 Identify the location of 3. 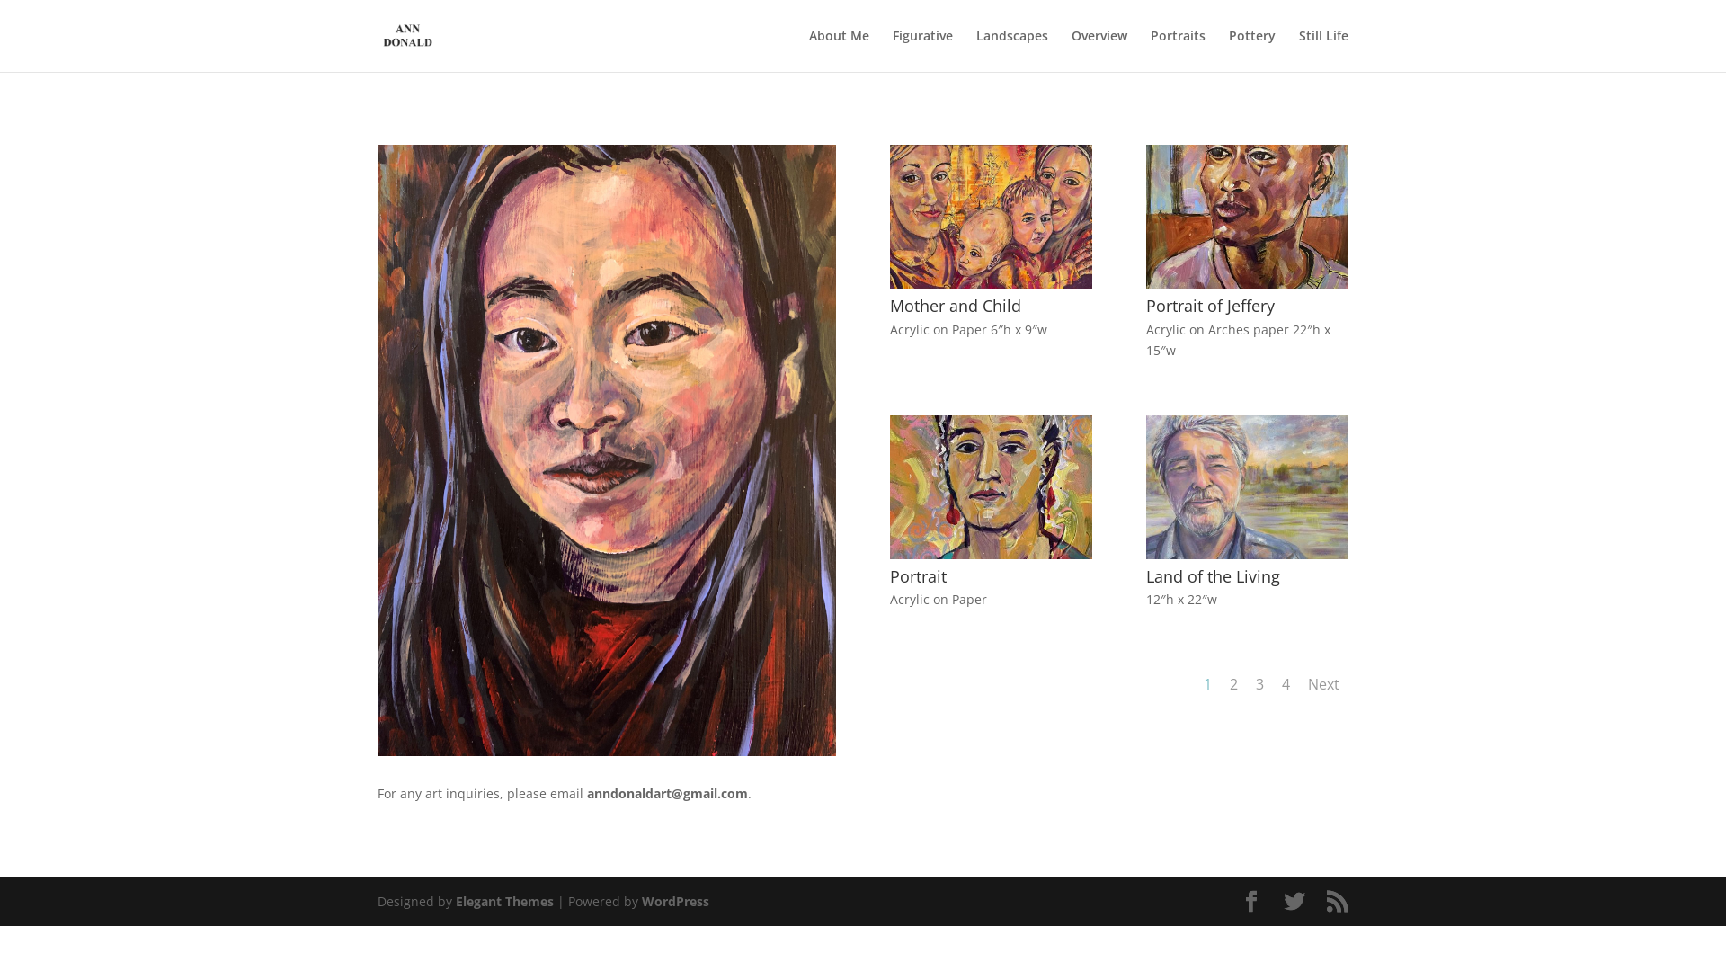
(1260, 684).